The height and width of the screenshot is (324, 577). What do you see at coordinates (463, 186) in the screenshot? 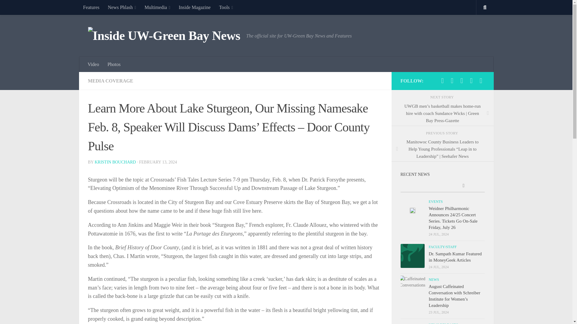
I see `Tags` at bounding box center [463, 186].